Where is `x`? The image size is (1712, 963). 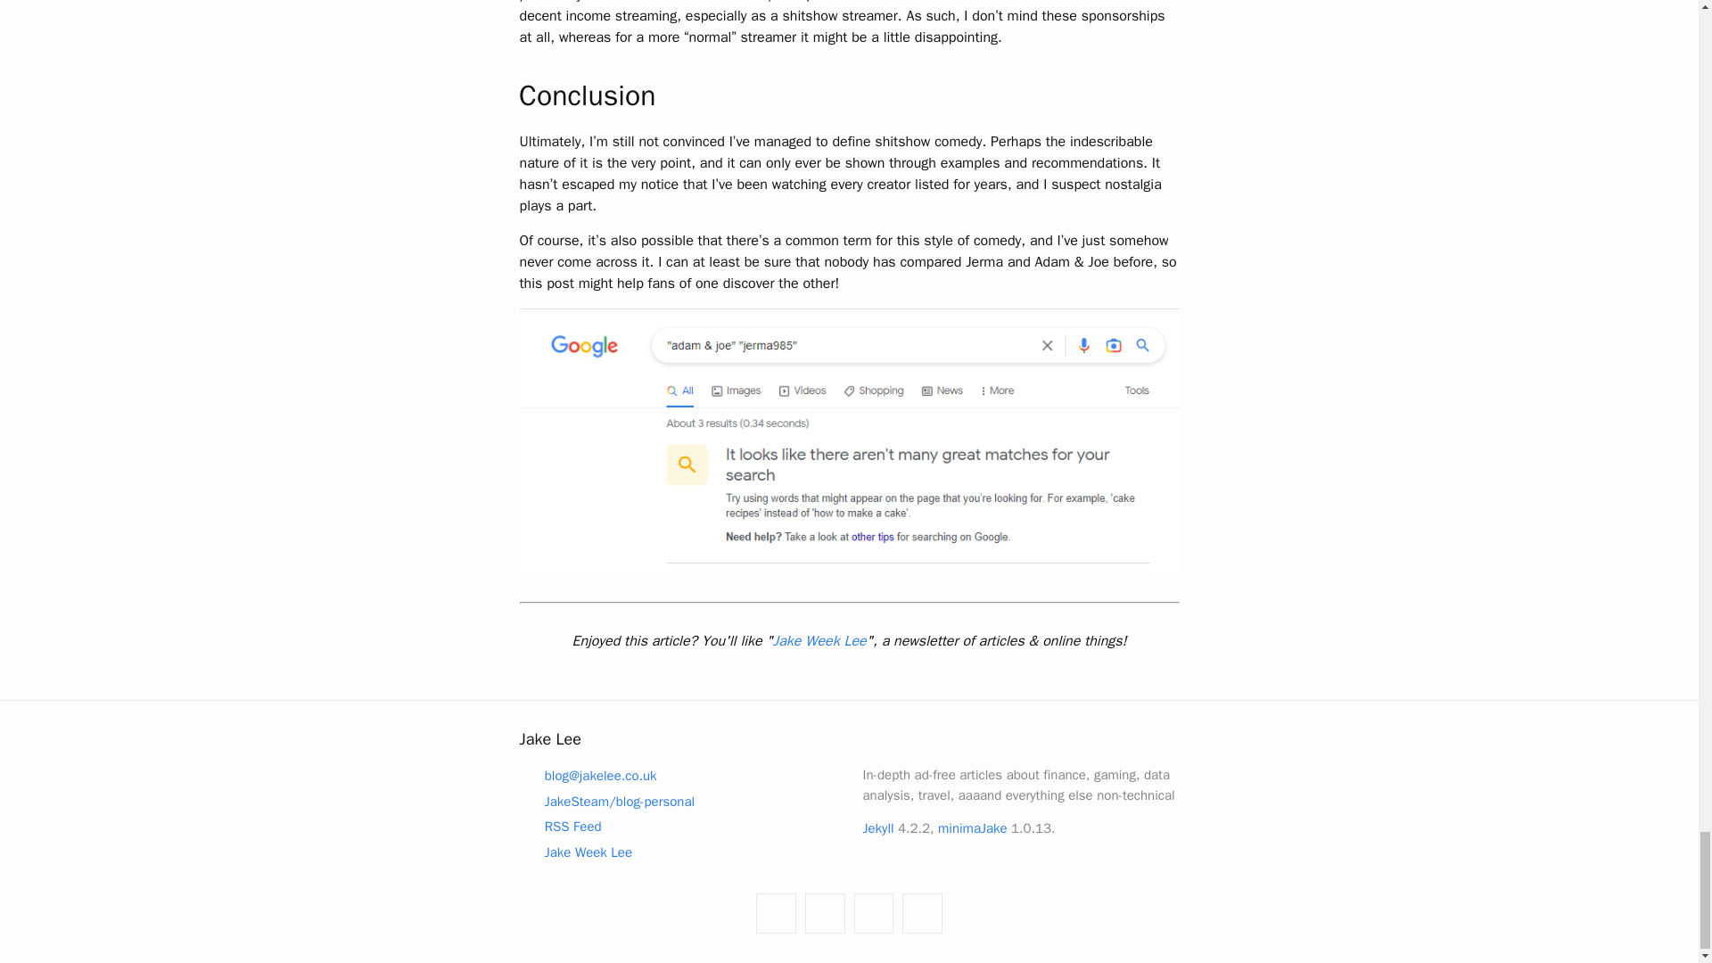
x is located at coordinates (922, 913).